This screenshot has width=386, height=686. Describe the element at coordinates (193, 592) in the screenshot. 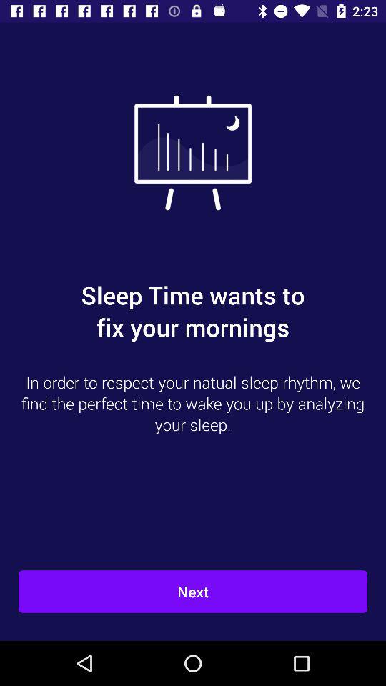

I see `tap the icon below in order to item` at that location.